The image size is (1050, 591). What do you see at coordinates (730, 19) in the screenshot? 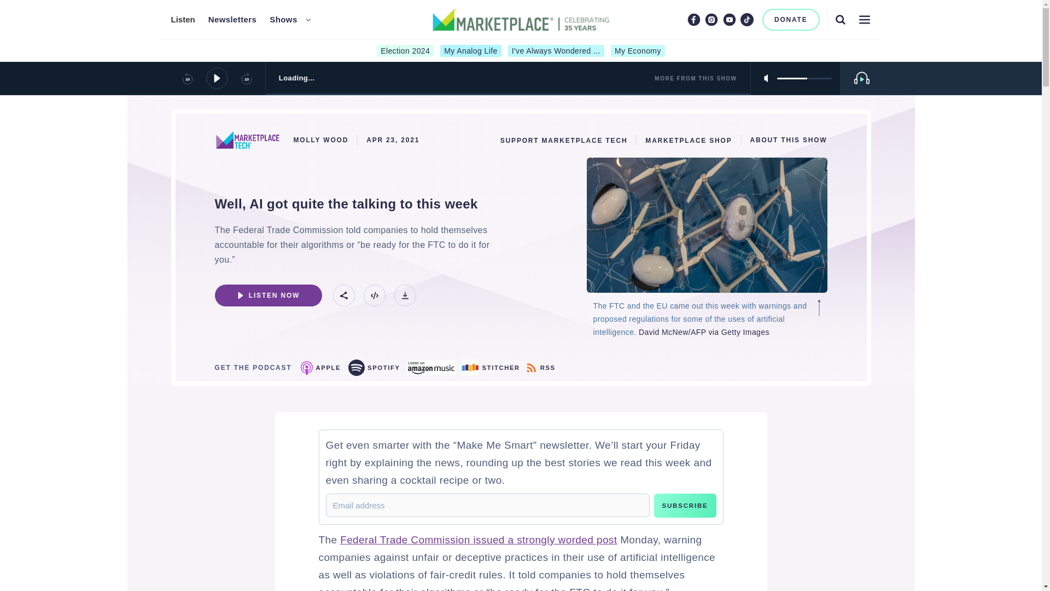
I see `Youtube` at bounding box center [730, 19].